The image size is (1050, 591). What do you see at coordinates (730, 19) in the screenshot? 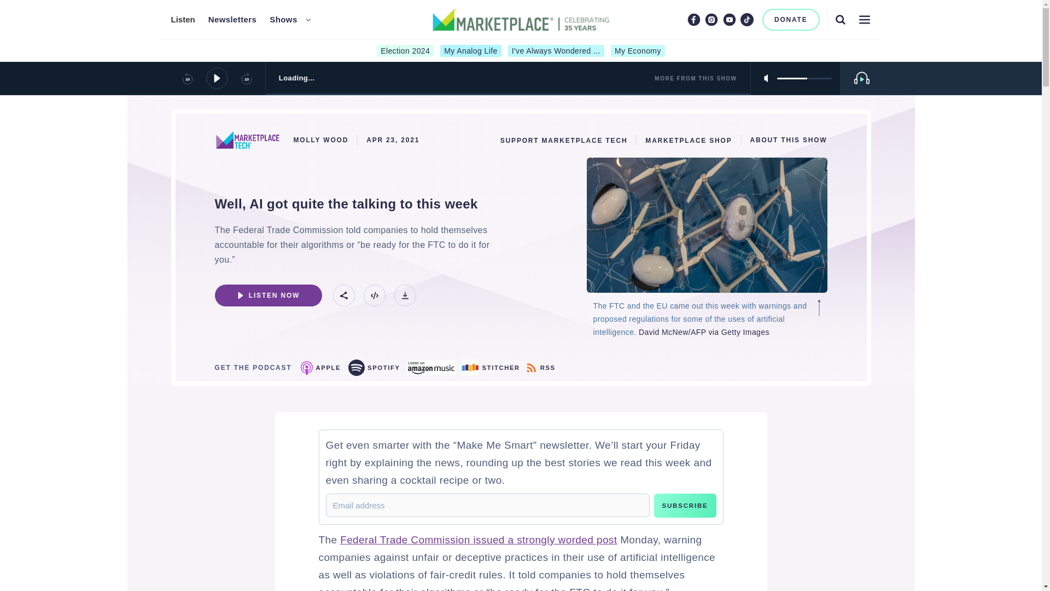
I see `Youtube` at bounding box center [730, 19].